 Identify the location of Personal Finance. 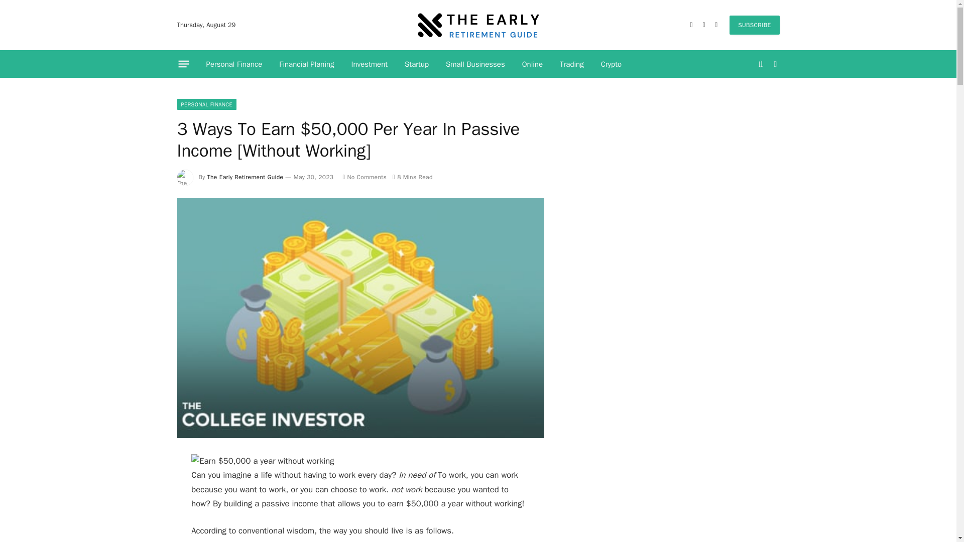
(234, 64).